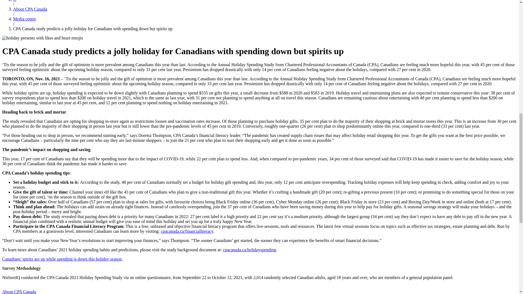 The image size is (523, 294). I want to click on About CPA Canada, so click(30, 9).